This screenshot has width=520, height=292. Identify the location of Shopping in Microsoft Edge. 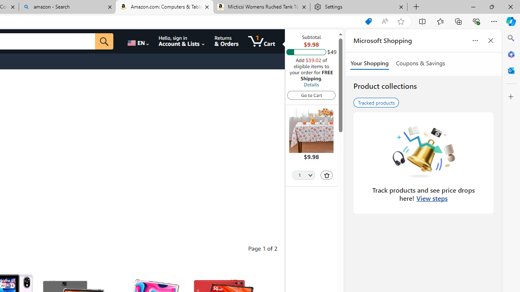
(368, 21).